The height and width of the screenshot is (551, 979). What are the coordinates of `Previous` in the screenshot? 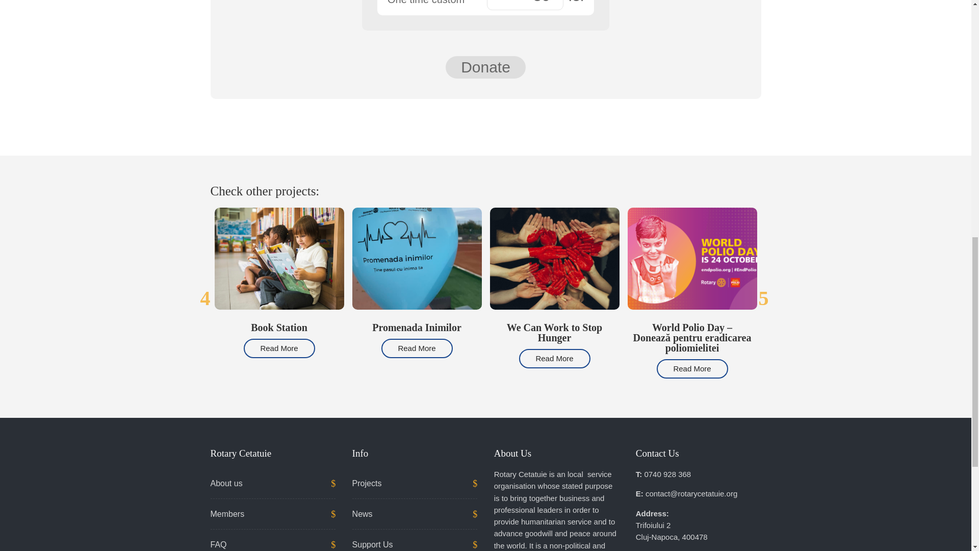 It's located at (205, 297).